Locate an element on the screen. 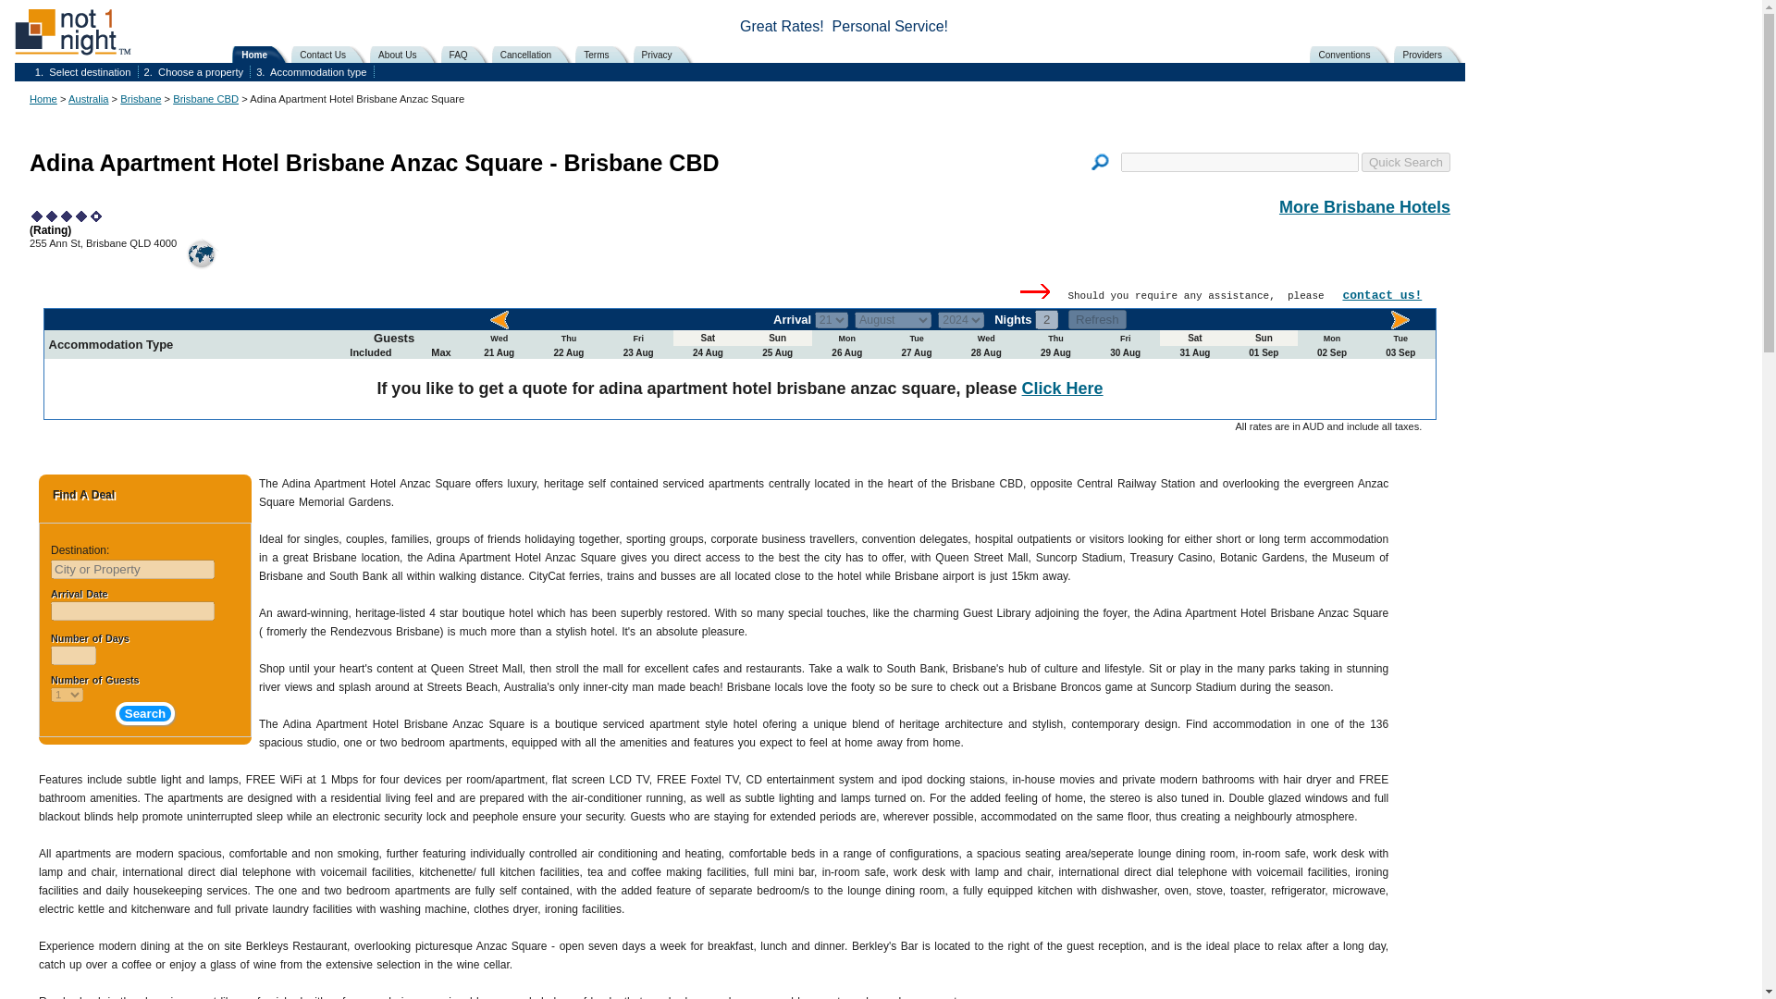  Australia is located at coordinates (89, 99).